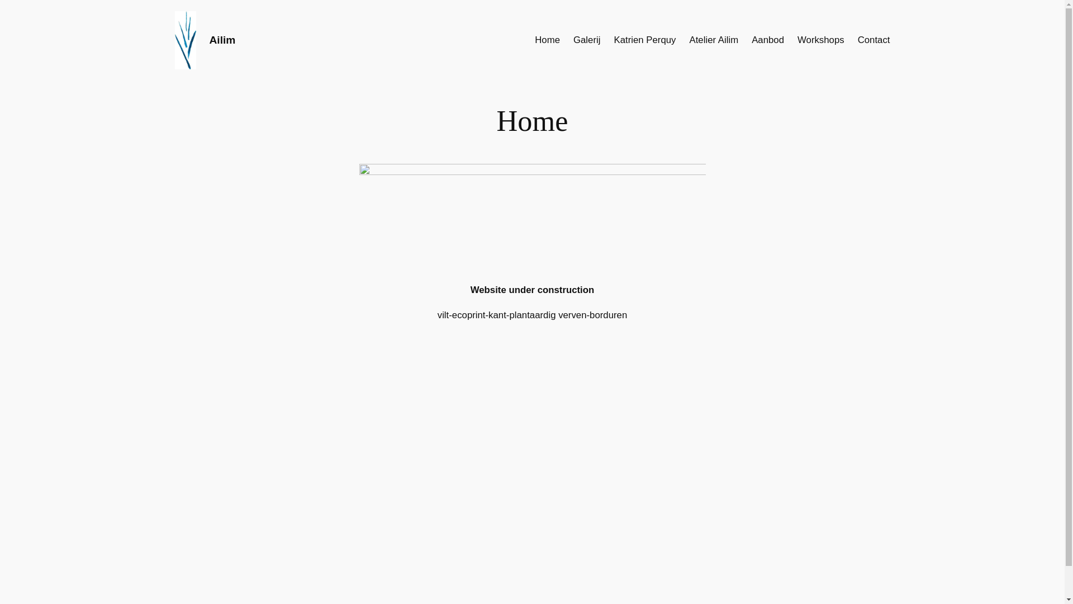 The width and height of the screenshot is (1073, 604). I want to click on Galerij, so click(587, 40).